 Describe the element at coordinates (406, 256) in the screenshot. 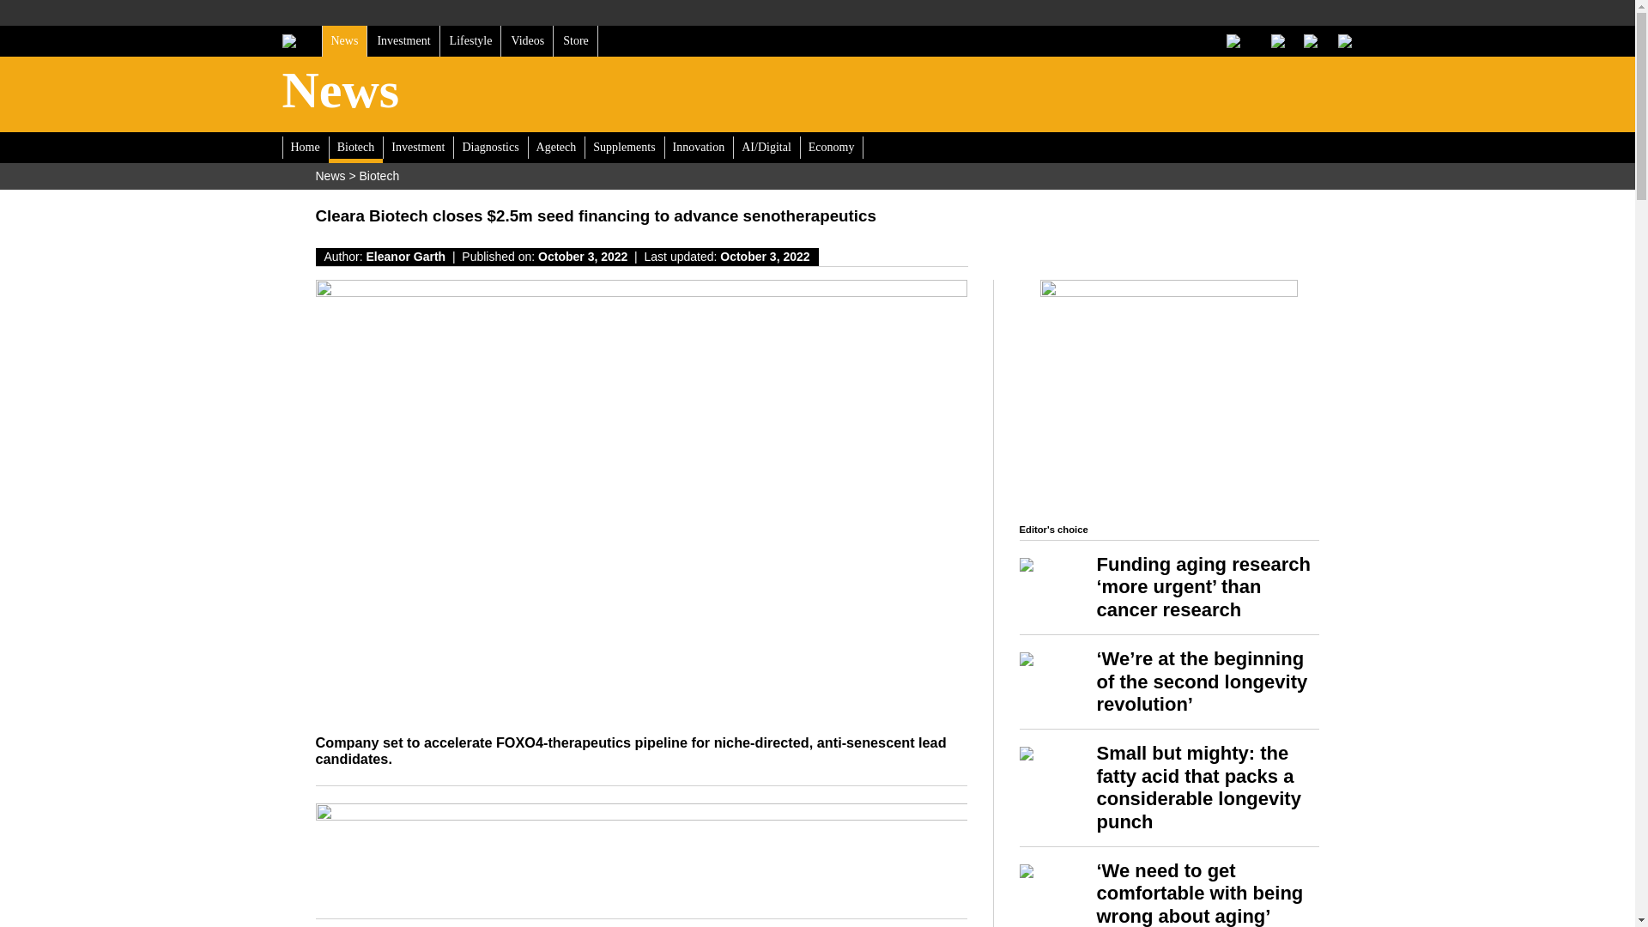

I see `Posts by Eleanor Garth` at that location.